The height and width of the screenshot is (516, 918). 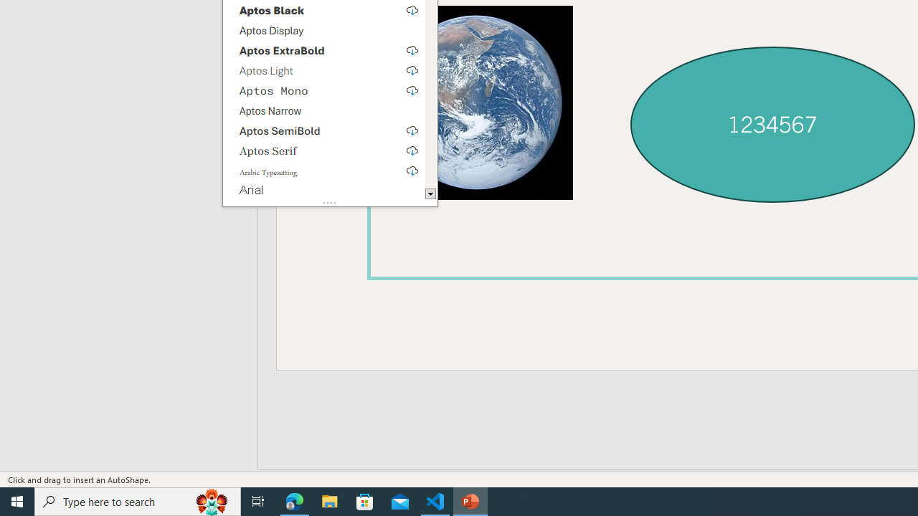 What do you see at coordinates (324, 170) in the screenshot?
I see `Arabic Typesetting, select to download` at bounding box center [324, 170].